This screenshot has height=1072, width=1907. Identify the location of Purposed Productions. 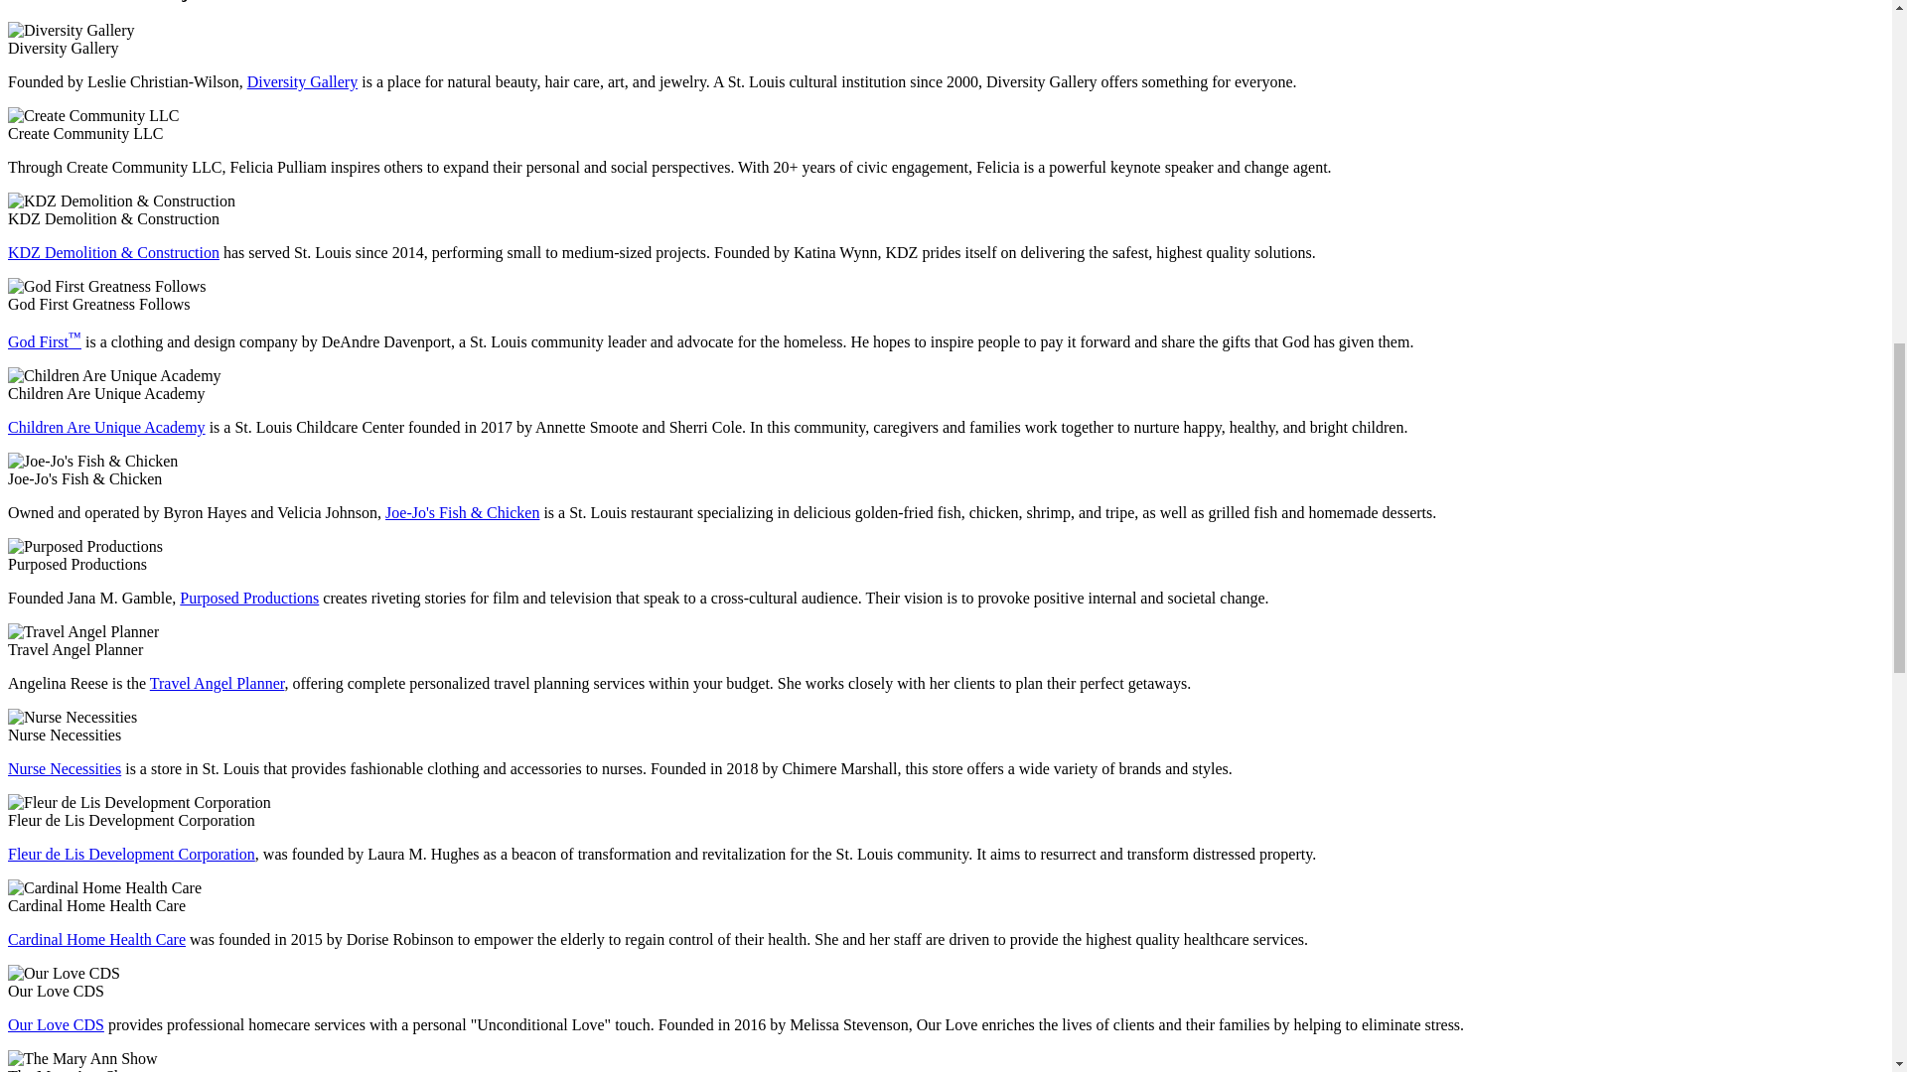
(248, 598).